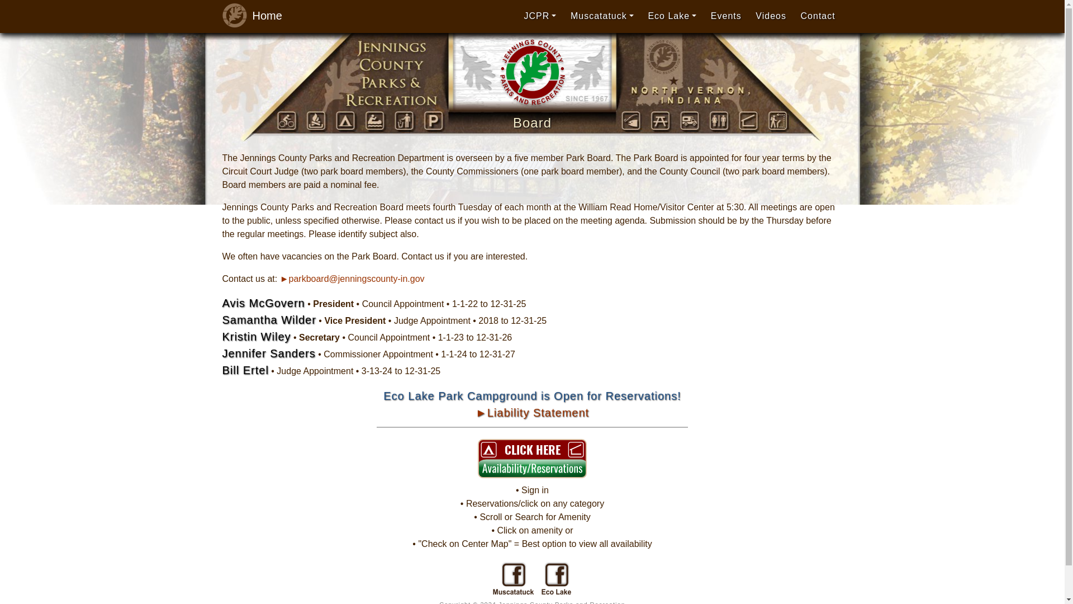 This screenshot has height=604, width=1073. I want to click on Home, so click(249, 16).